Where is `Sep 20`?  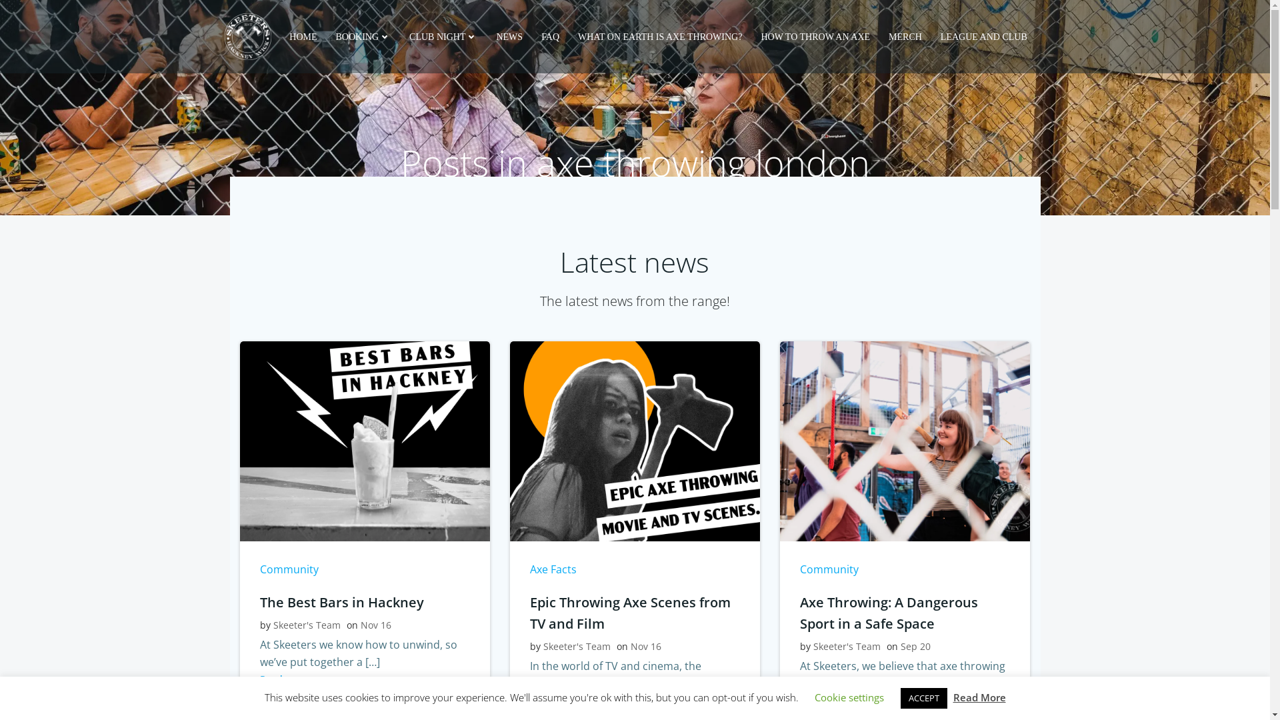
Sep 20 is located at coordinates (916, 647).